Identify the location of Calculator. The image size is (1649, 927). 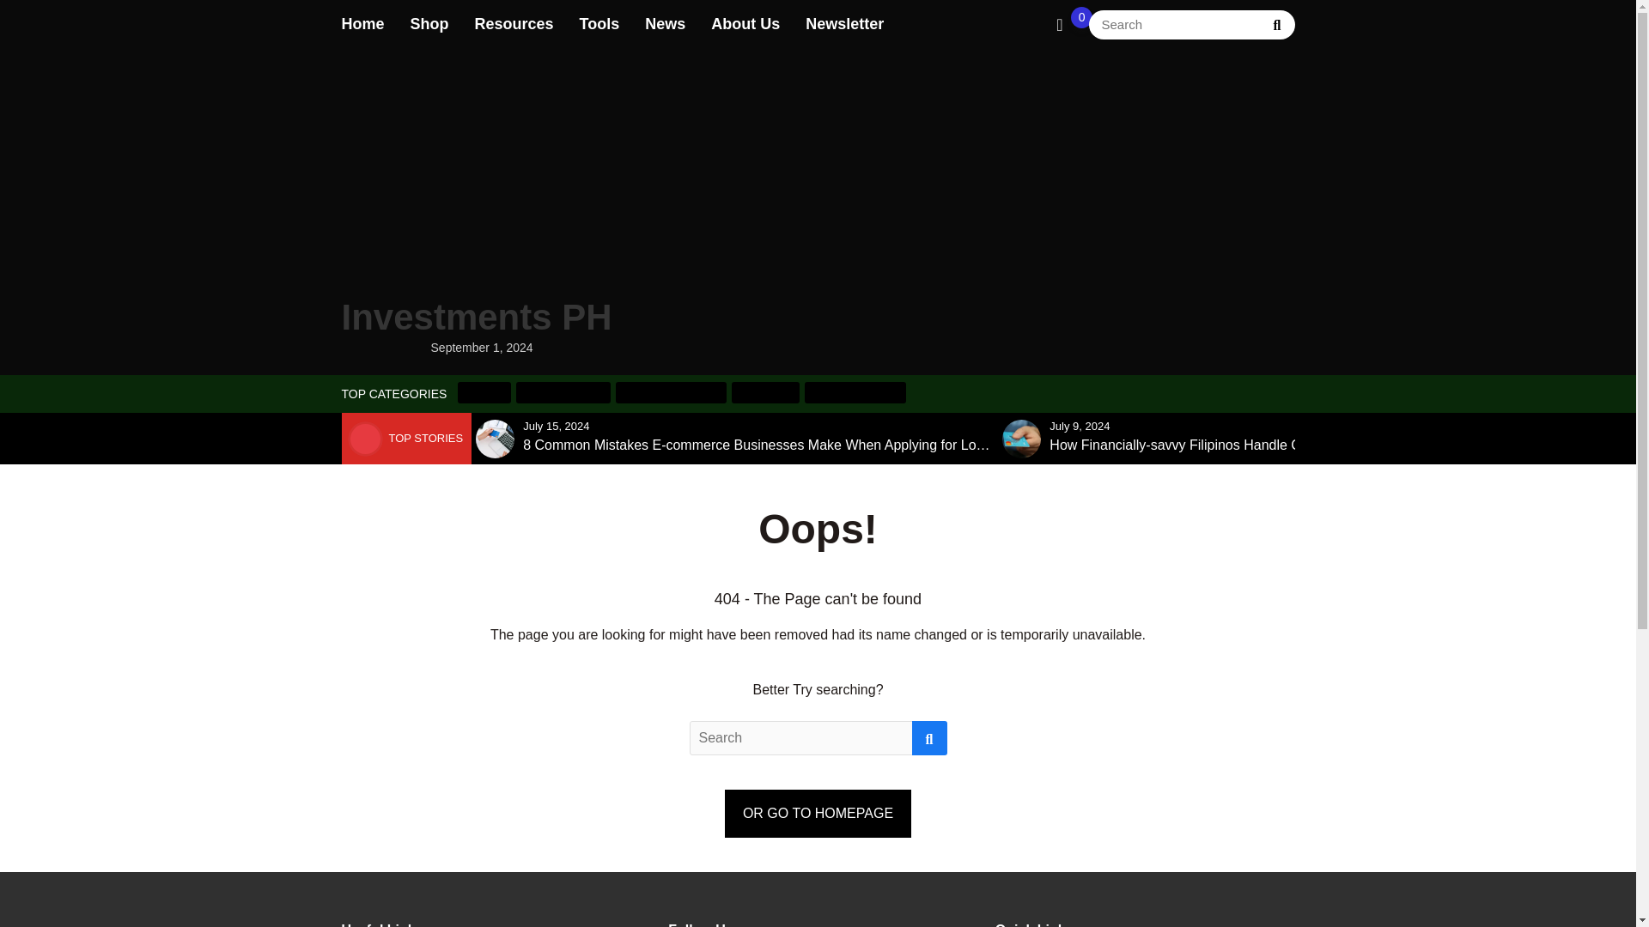
(766, 391).